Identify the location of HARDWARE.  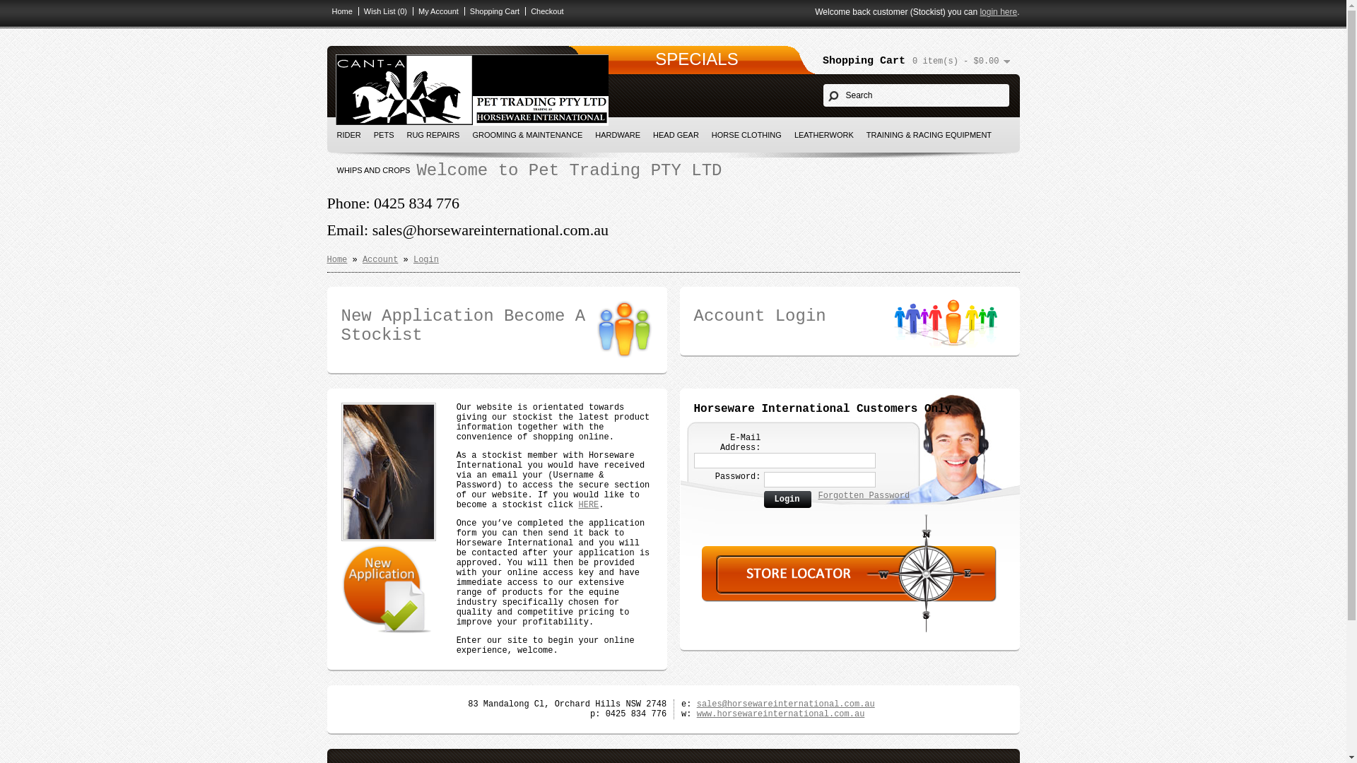
(618, 135).